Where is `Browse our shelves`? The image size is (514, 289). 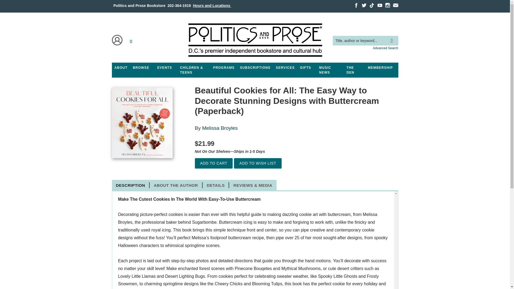 Browse our shelves is located at coordinates (141, 68).